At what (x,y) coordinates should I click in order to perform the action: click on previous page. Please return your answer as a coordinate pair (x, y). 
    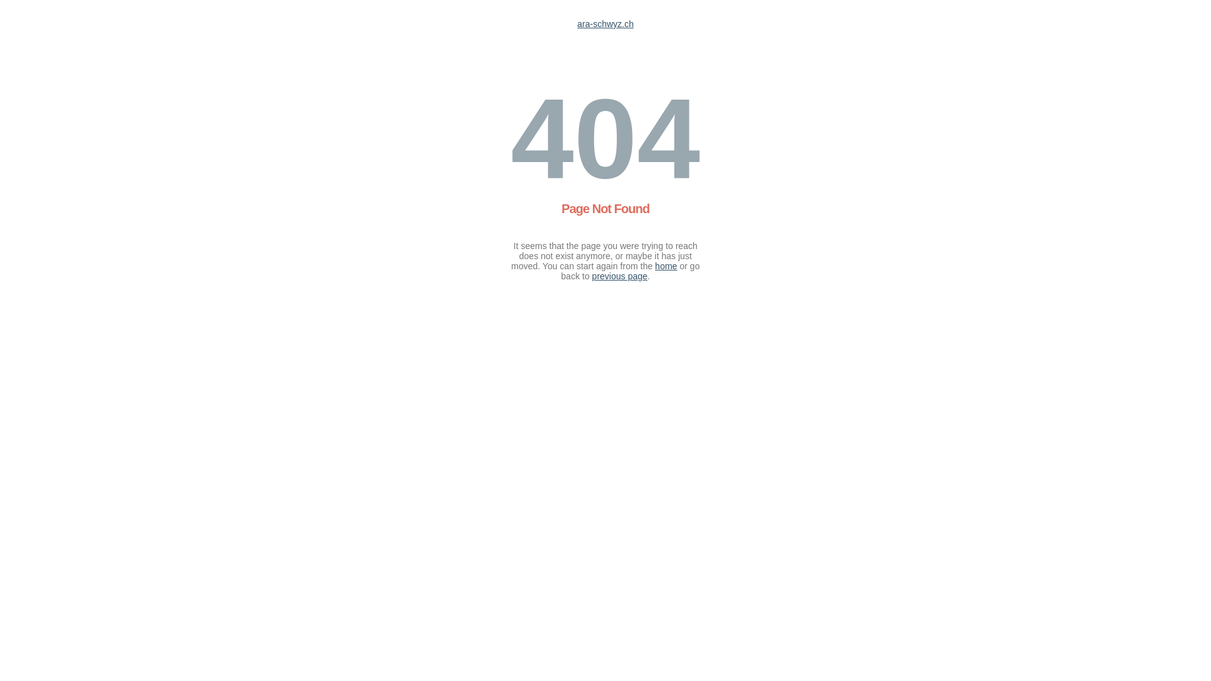
    Looking at the image, I should click on (620, 276).